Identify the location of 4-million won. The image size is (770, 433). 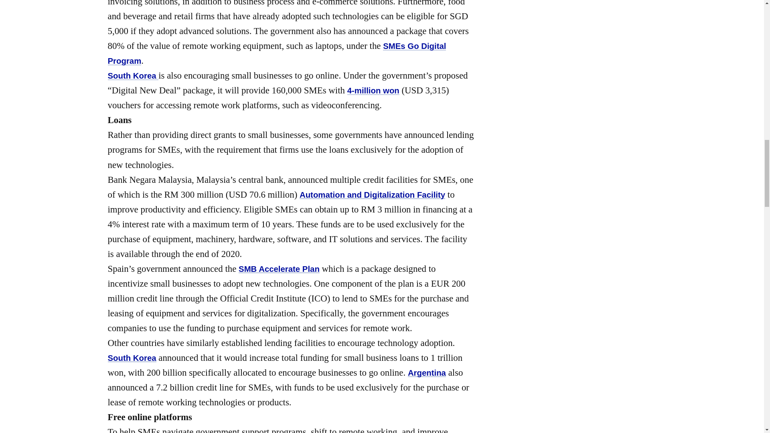
(373, 90).